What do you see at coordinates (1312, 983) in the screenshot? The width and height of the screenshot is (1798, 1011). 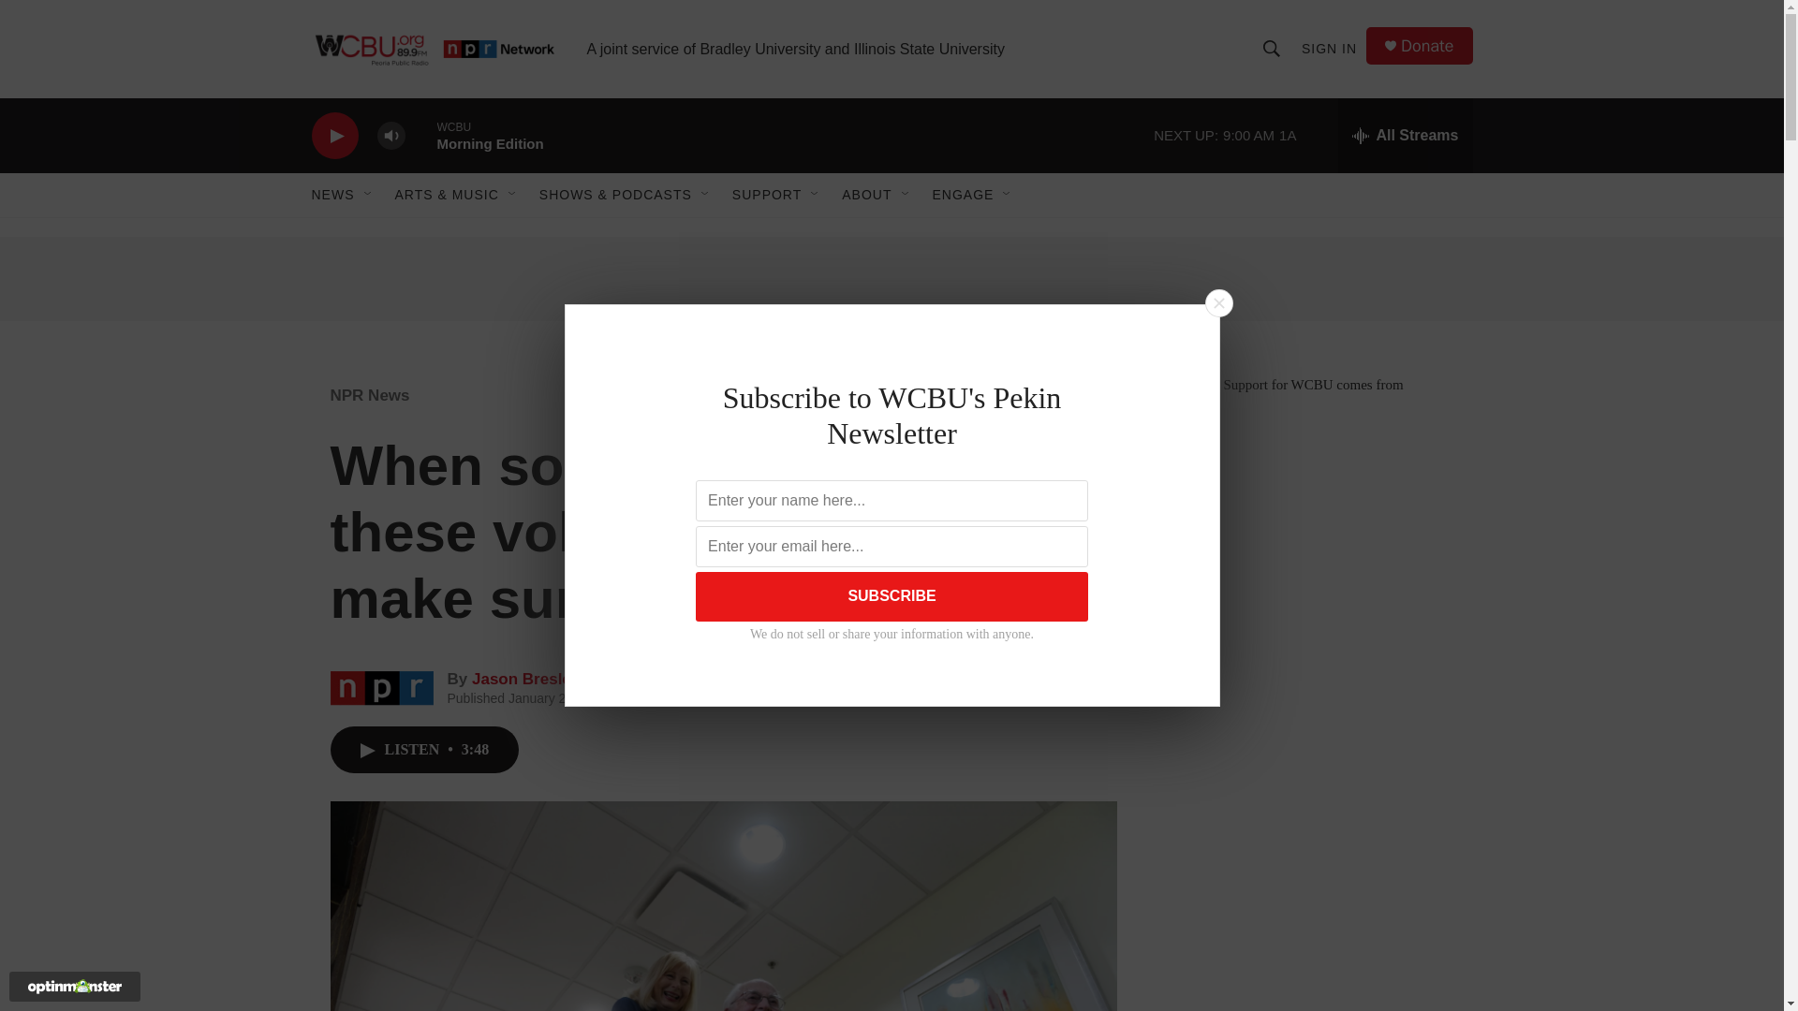 I see `3rd party ad content` at bounding box center [1312, 983].